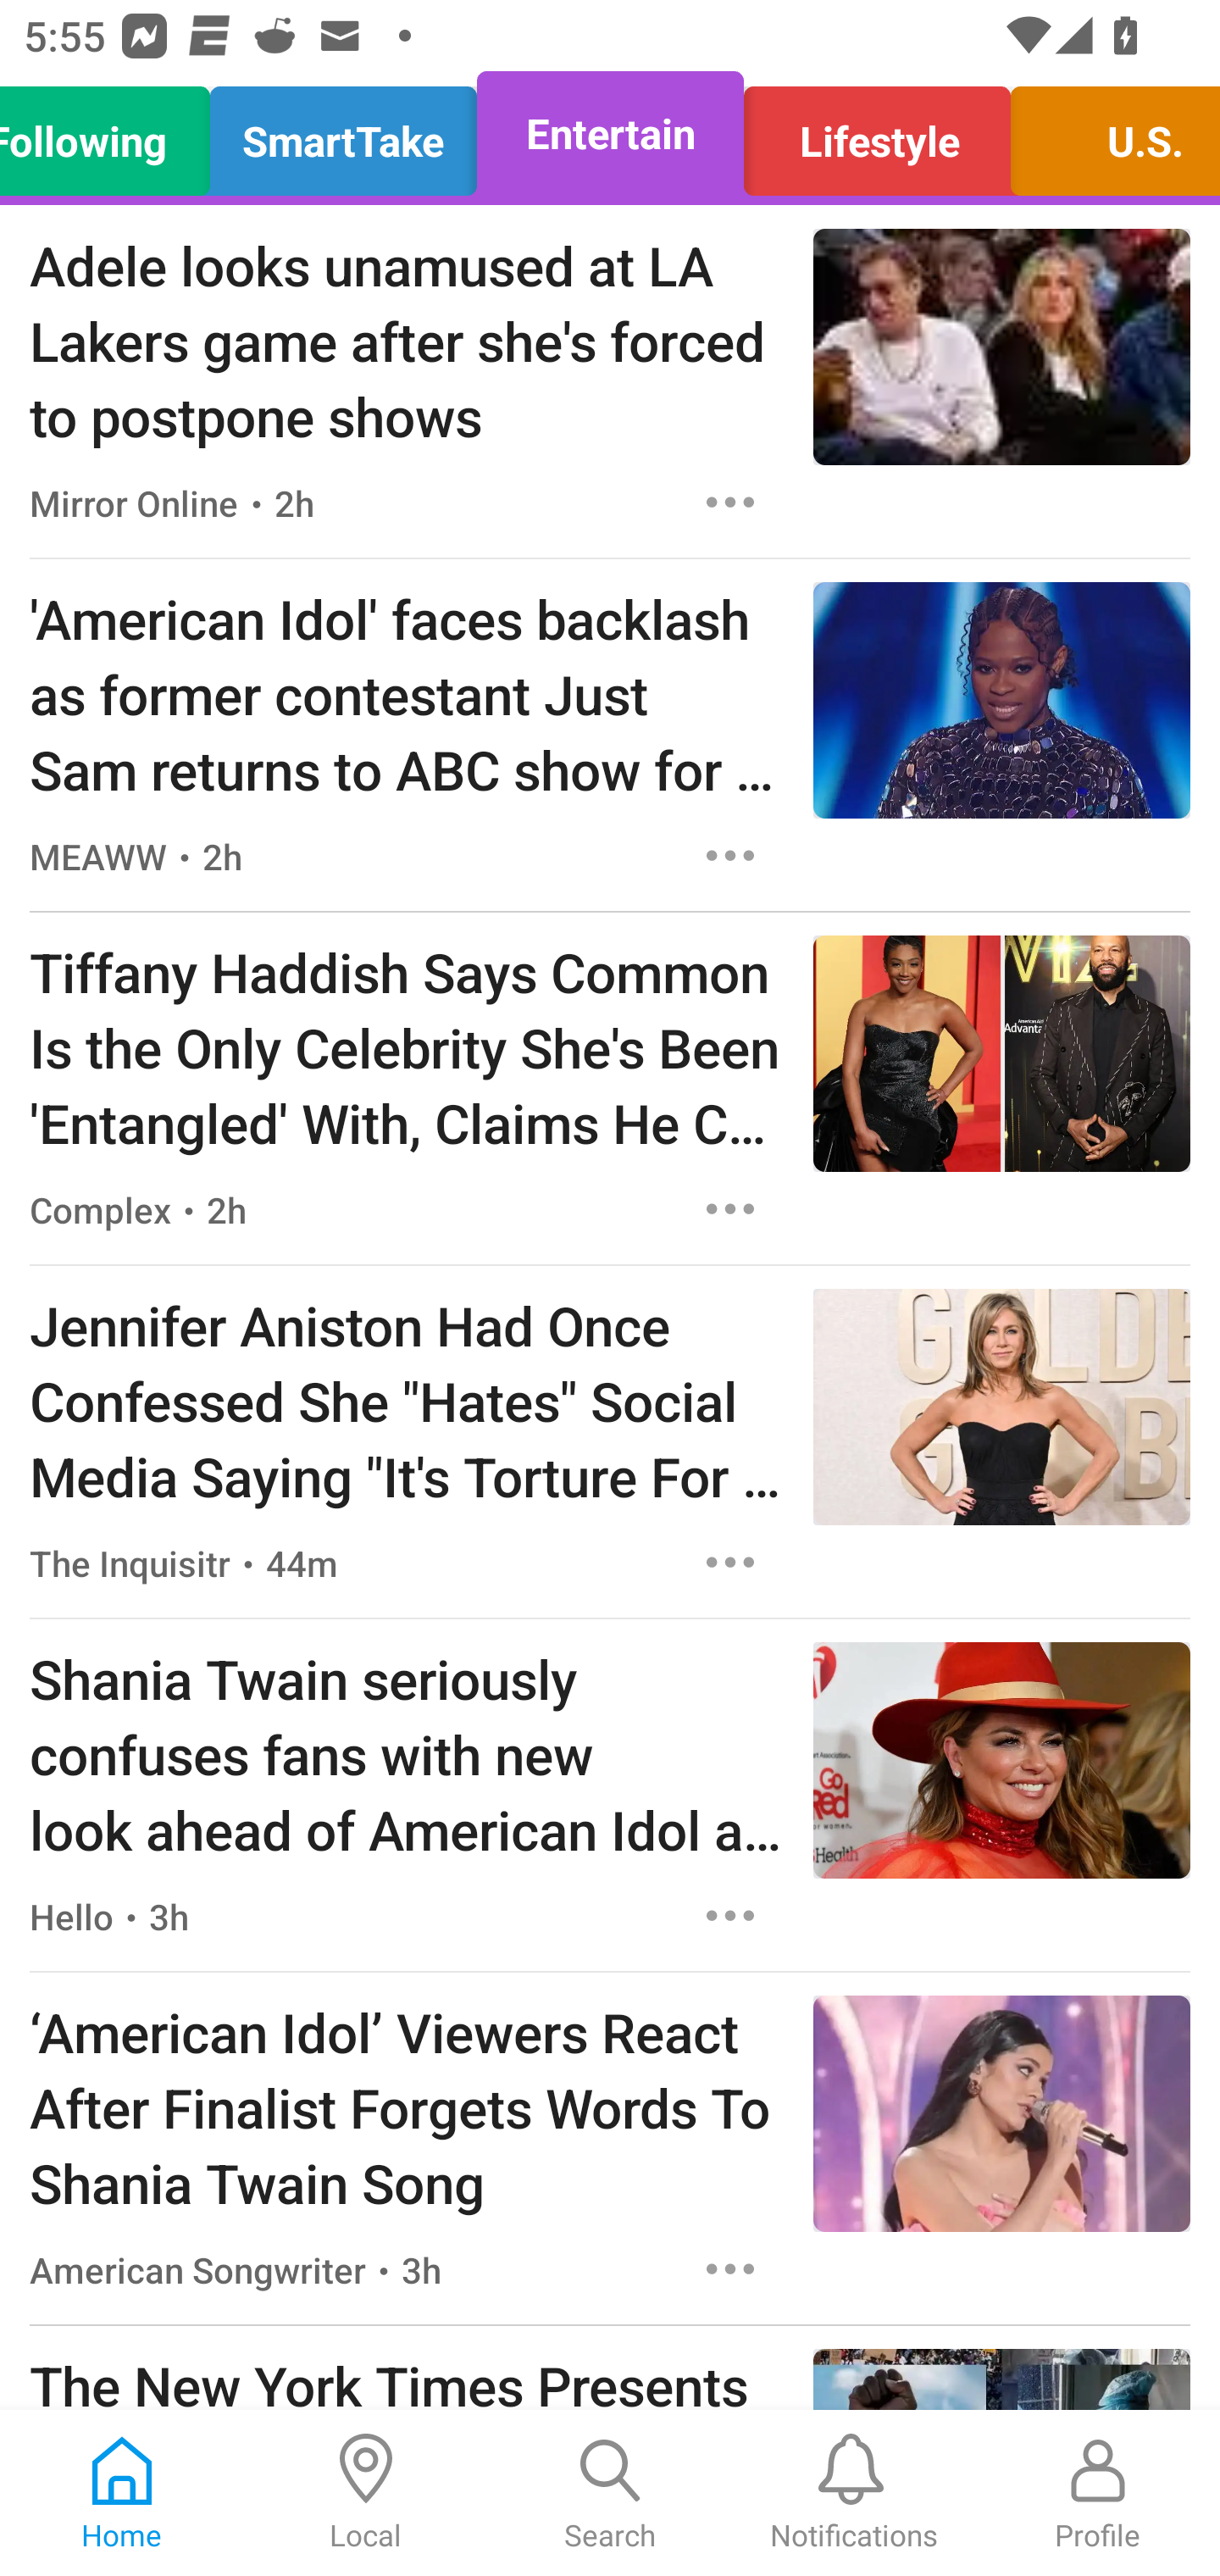 Image resolution: width=1220 pixels, height=2576 pixels. I want to click on Options, so click(730, 2269).